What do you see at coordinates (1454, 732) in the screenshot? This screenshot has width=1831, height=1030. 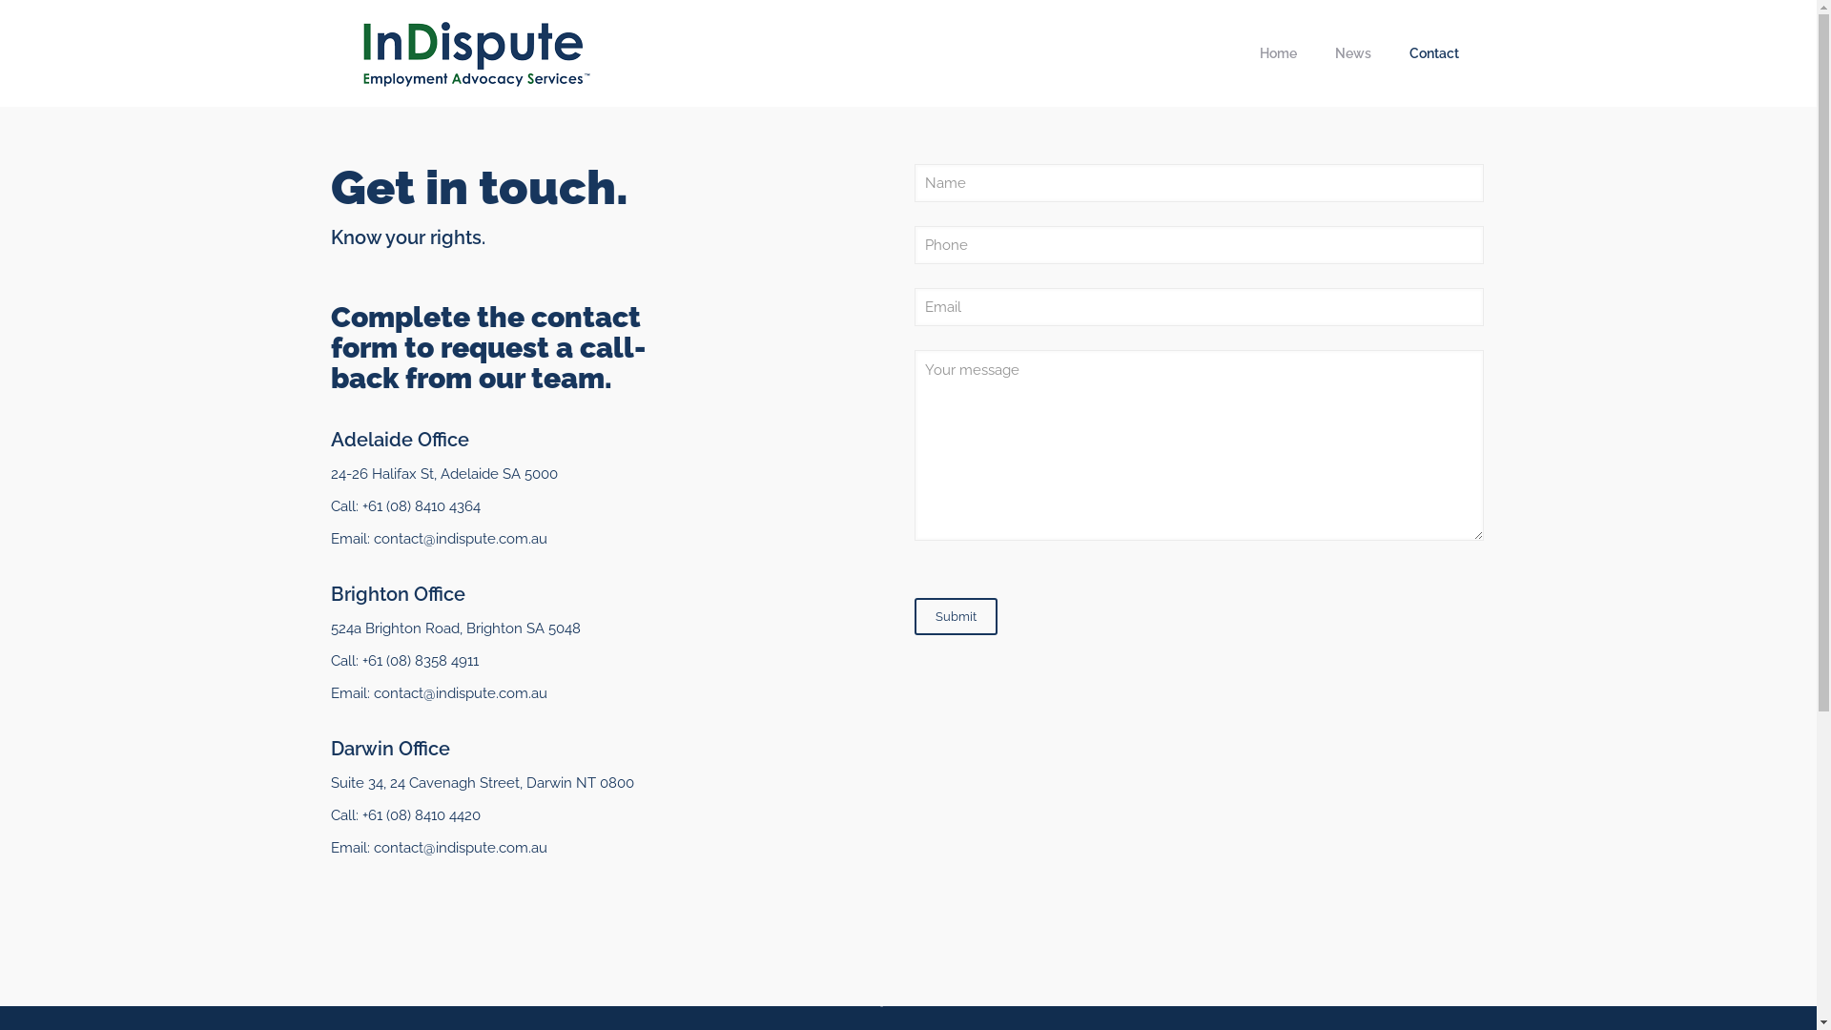 I see `fair work` at bounding box center [1454, 732].